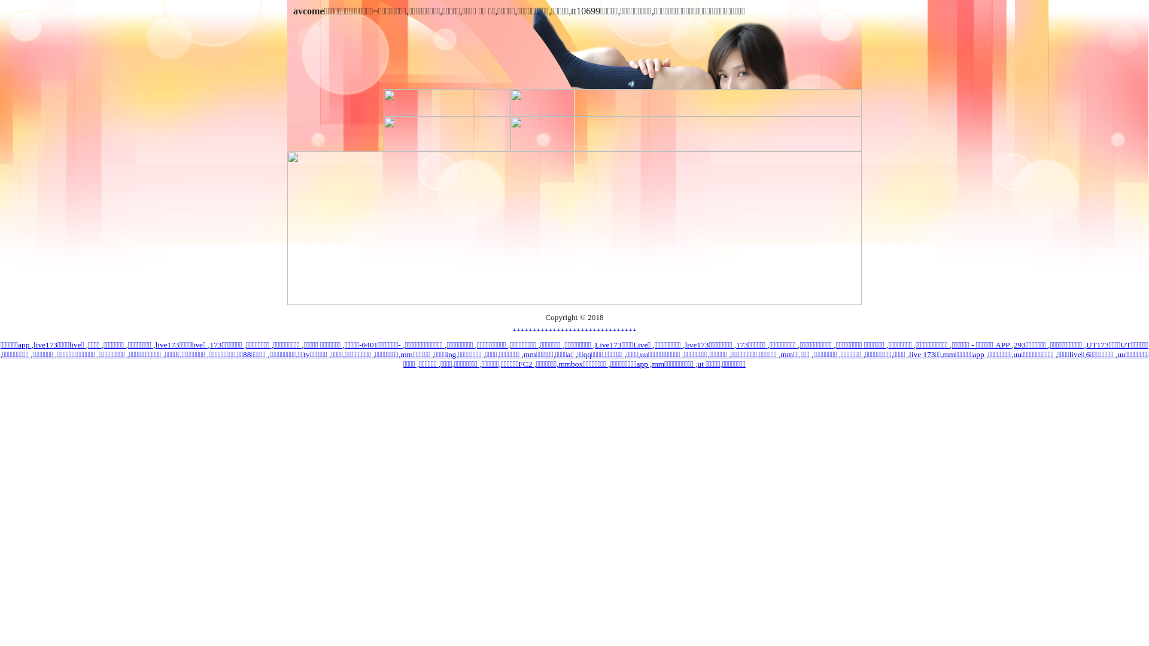 The image size is (1149, 646). I want to click on ., so click(578, 327).